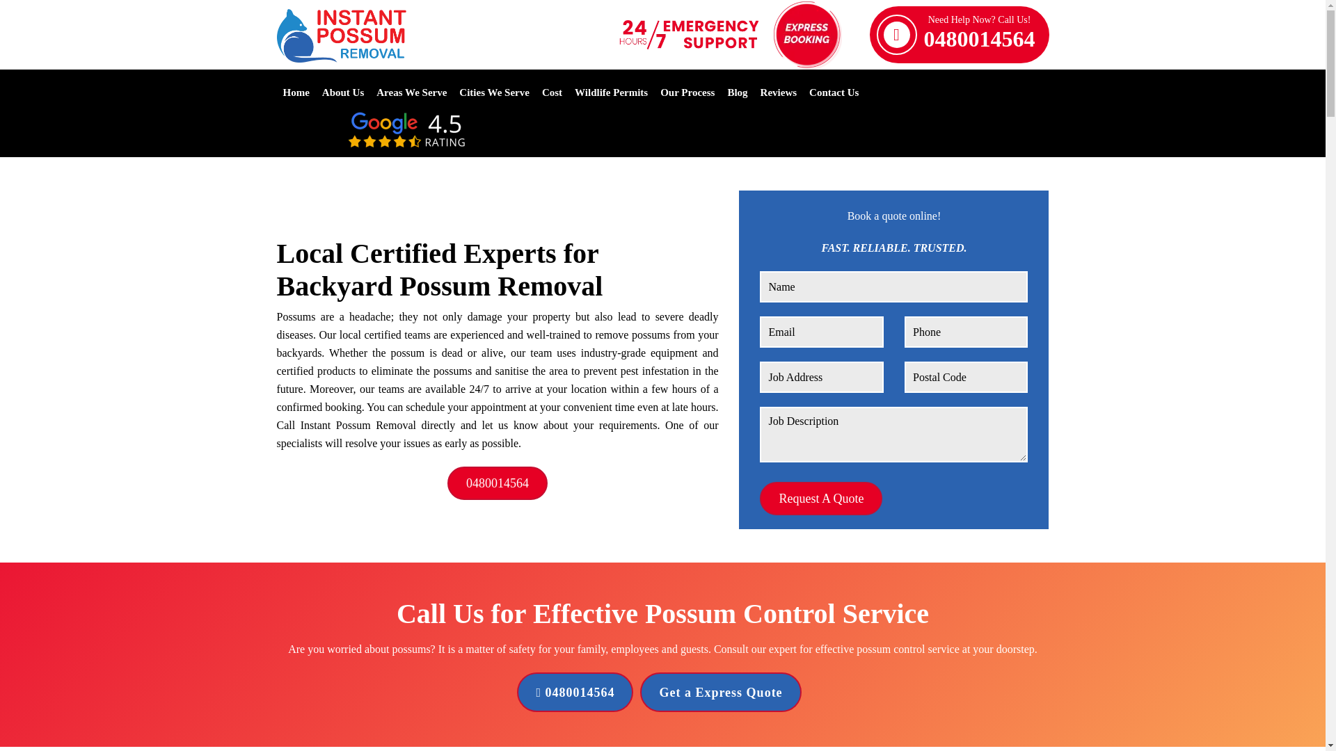 The height and width of the screenshot is (751, 1336). I want to click on Request A Quote, so click(411, 92).